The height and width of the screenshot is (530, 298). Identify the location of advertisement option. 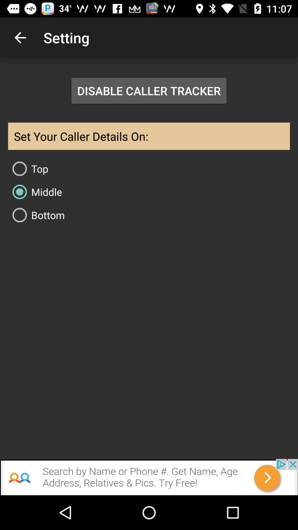
(149, 477).